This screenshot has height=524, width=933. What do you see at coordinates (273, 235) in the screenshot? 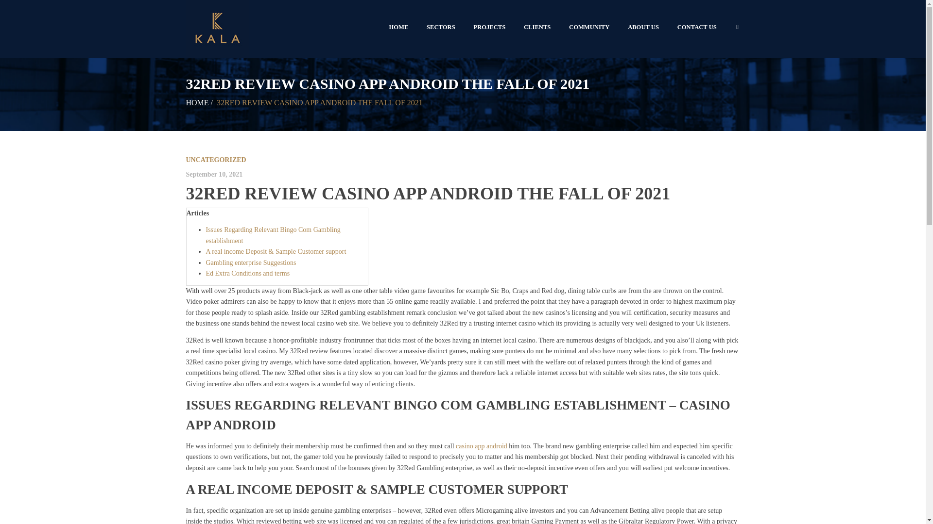
I see `Issues Regarding Relevant Bingo Com Gambling establishment` at bounding box center [273, 235].